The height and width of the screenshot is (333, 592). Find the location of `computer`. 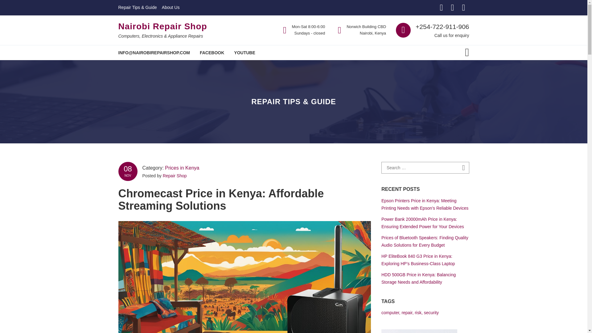

computer is located at coordinates (390, 312).